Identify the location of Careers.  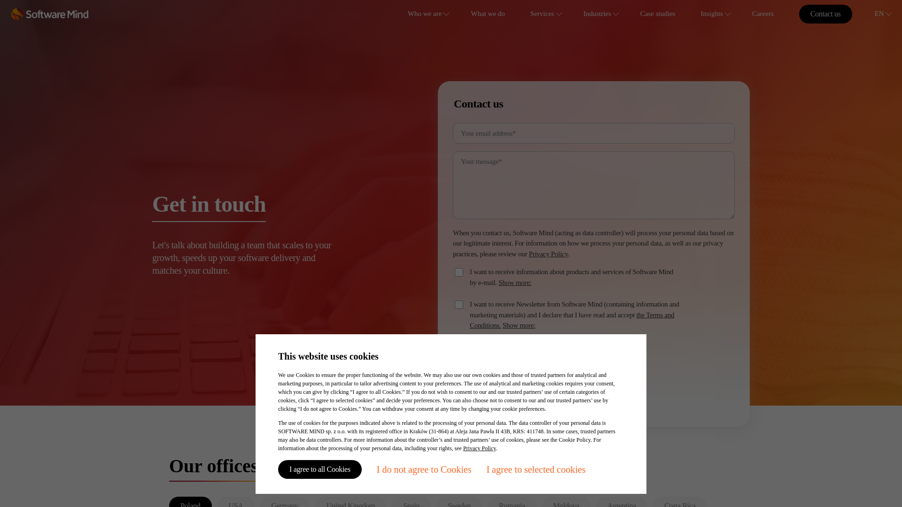
(763, 14).